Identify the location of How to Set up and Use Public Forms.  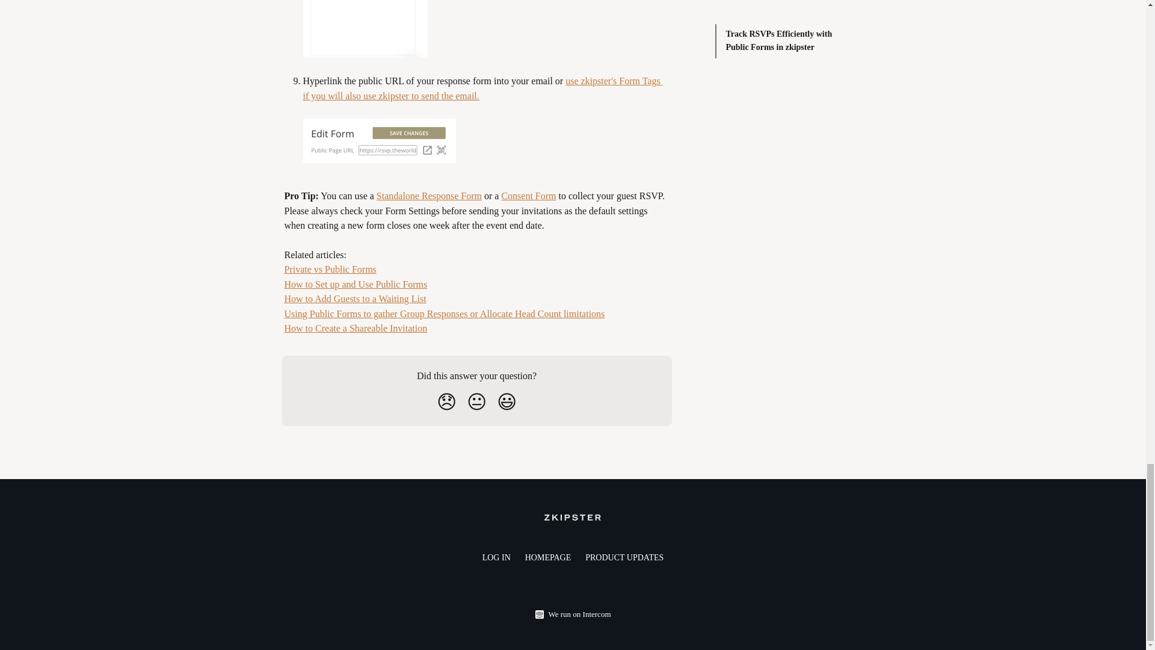
(356, 284).